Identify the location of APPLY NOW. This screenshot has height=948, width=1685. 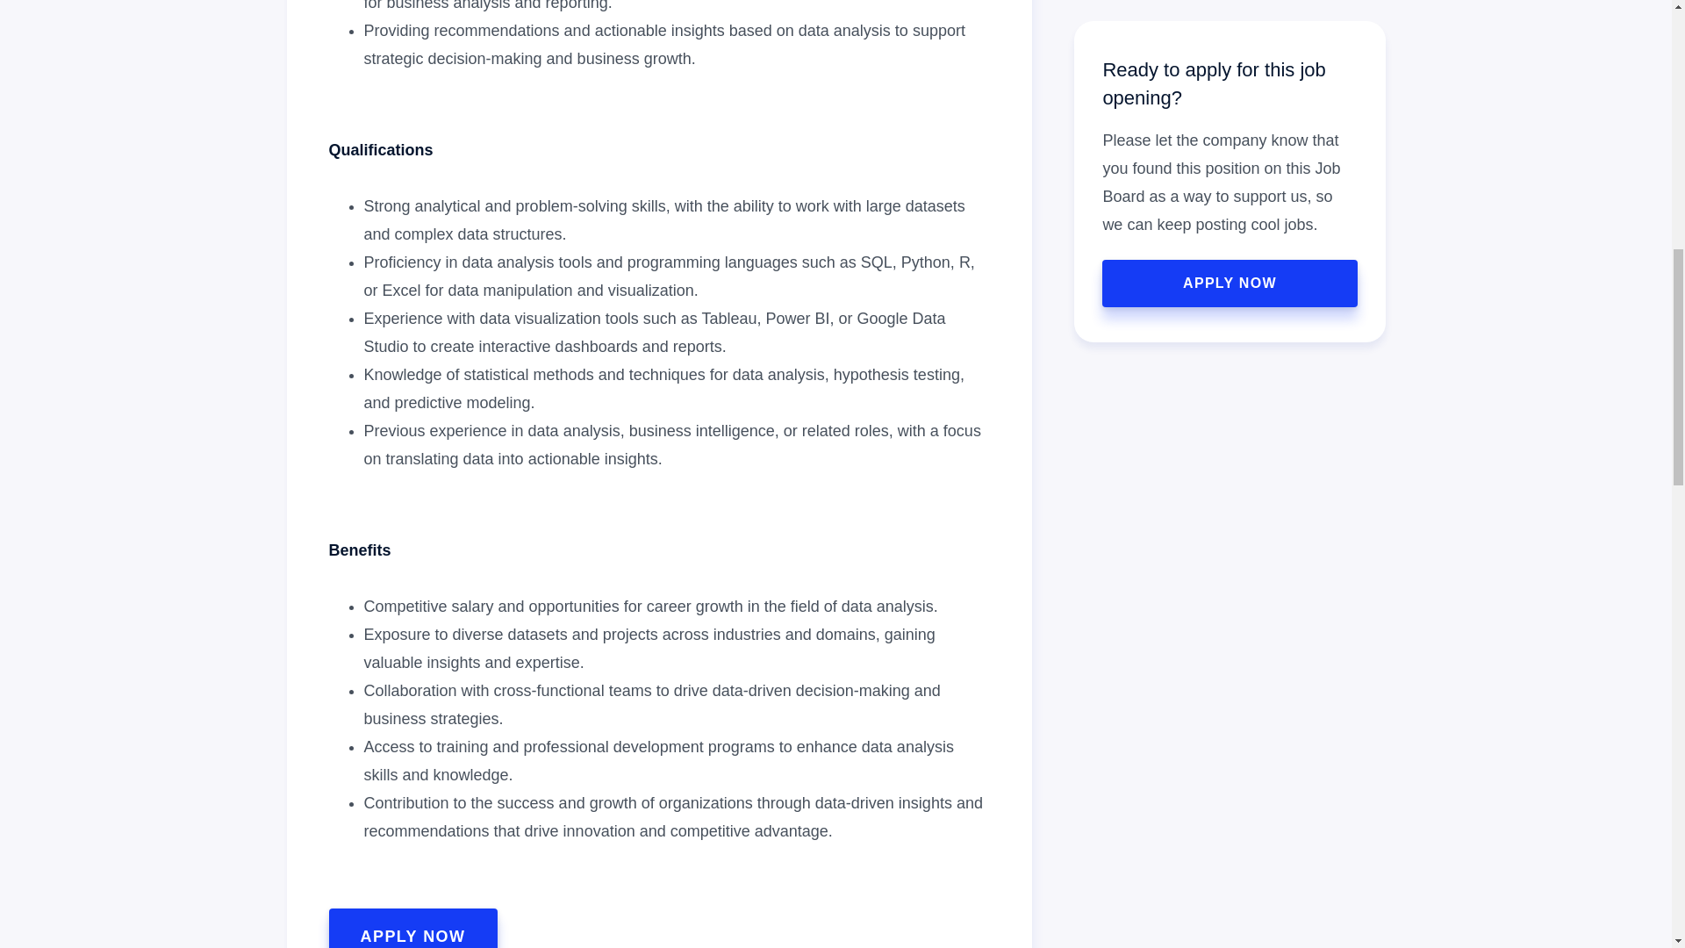
(412, 928).